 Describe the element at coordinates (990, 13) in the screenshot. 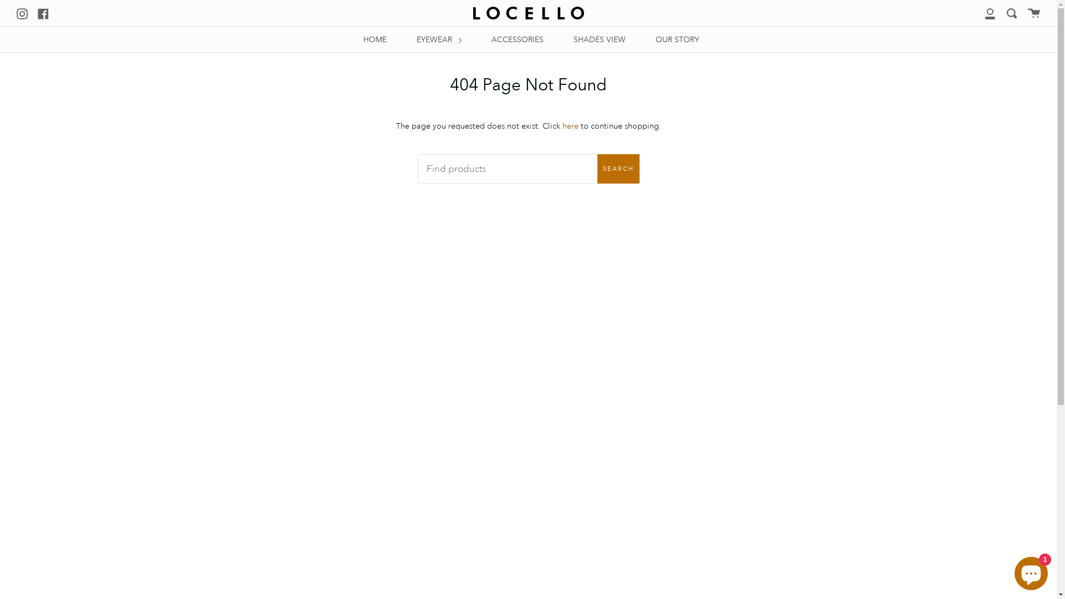

I see `My Account` at that location.